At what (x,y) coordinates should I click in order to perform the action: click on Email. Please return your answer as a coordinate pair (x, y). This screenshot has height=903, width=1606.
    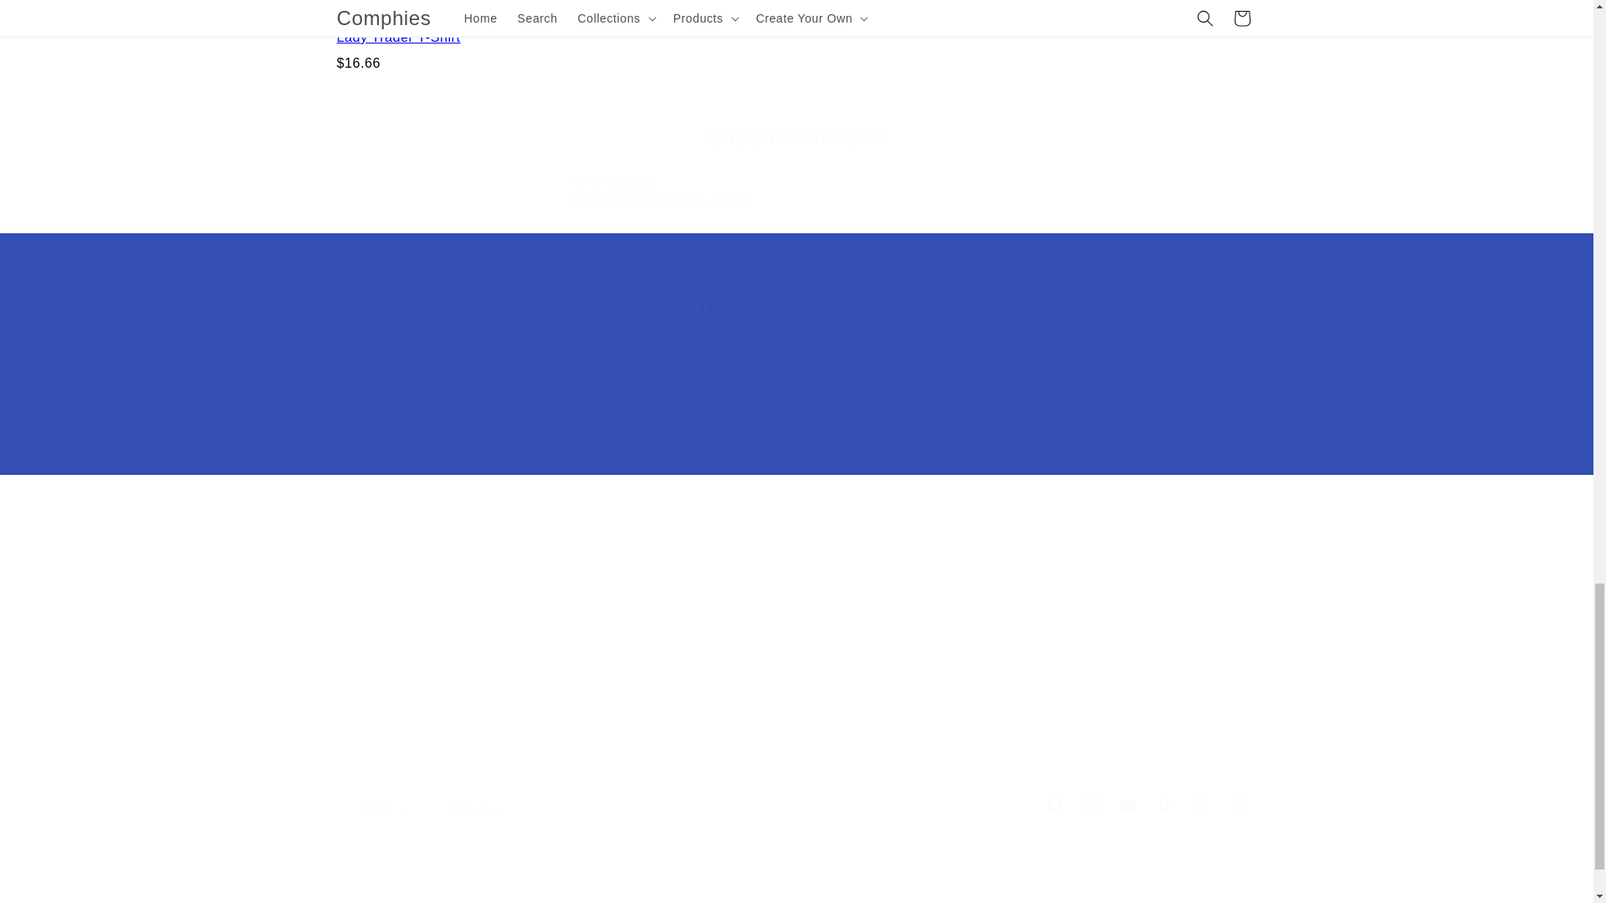
    Looking at the image, I should click on (795, 177).